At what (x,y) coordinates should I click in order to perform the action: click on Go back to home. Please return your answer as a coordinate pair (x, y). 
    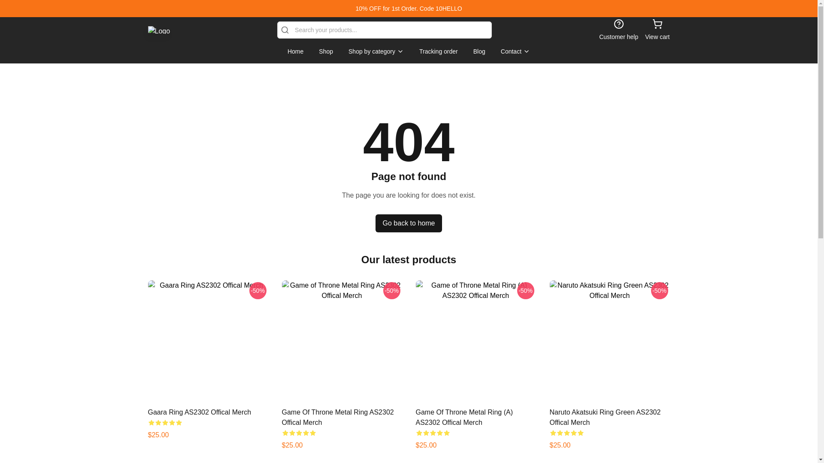
    Looking at the image, I should click on (409, 223).